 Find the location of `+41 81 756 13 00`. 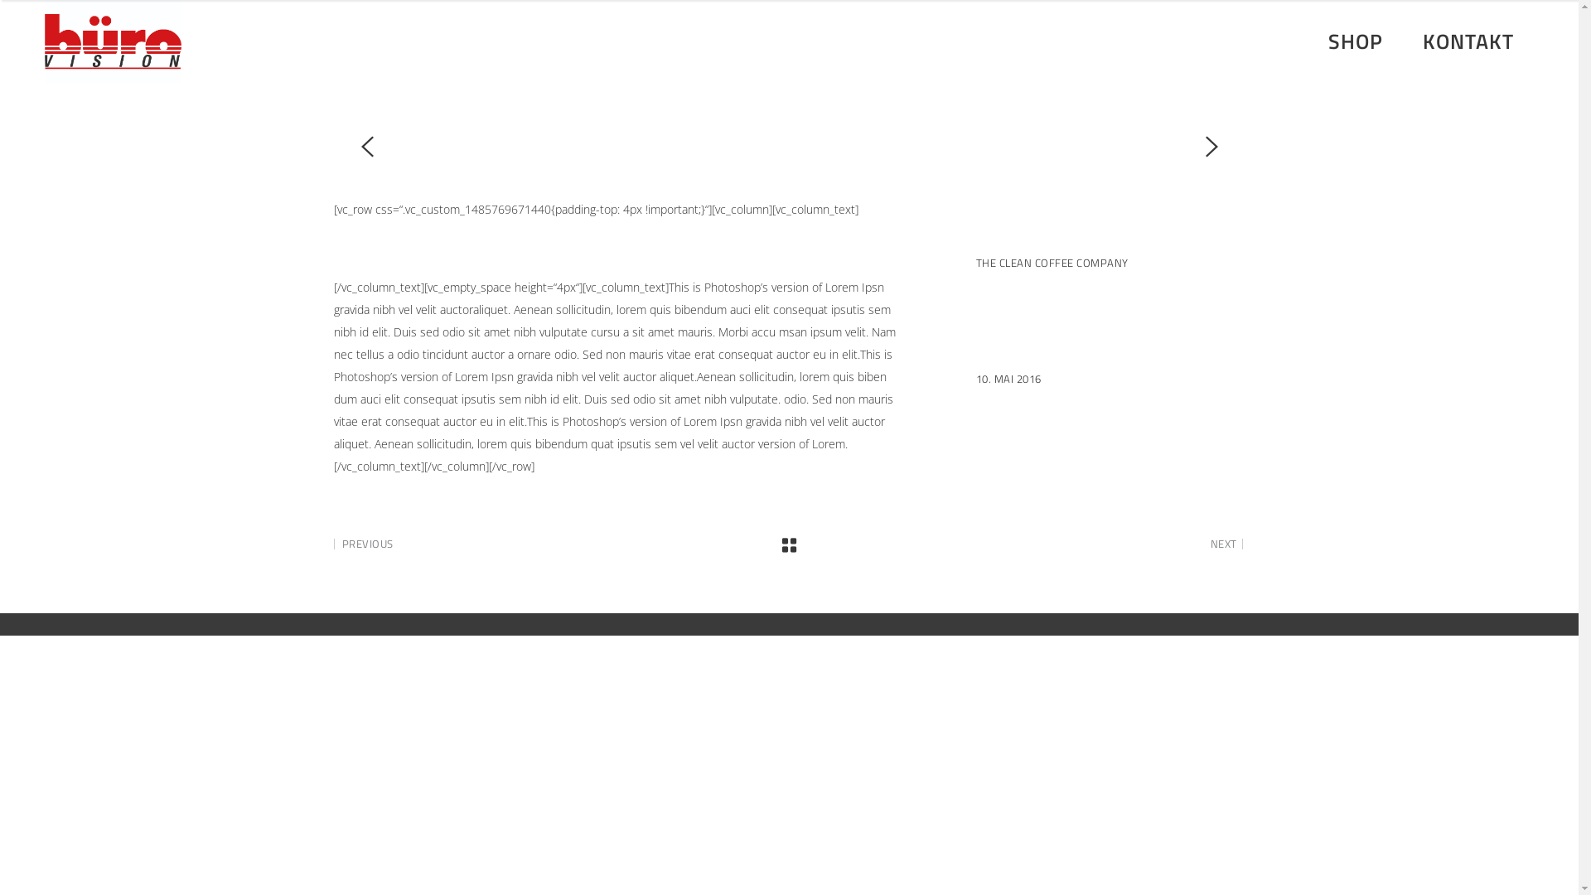

+41 81 756 13 00 is located at coordinates (1202, 41).